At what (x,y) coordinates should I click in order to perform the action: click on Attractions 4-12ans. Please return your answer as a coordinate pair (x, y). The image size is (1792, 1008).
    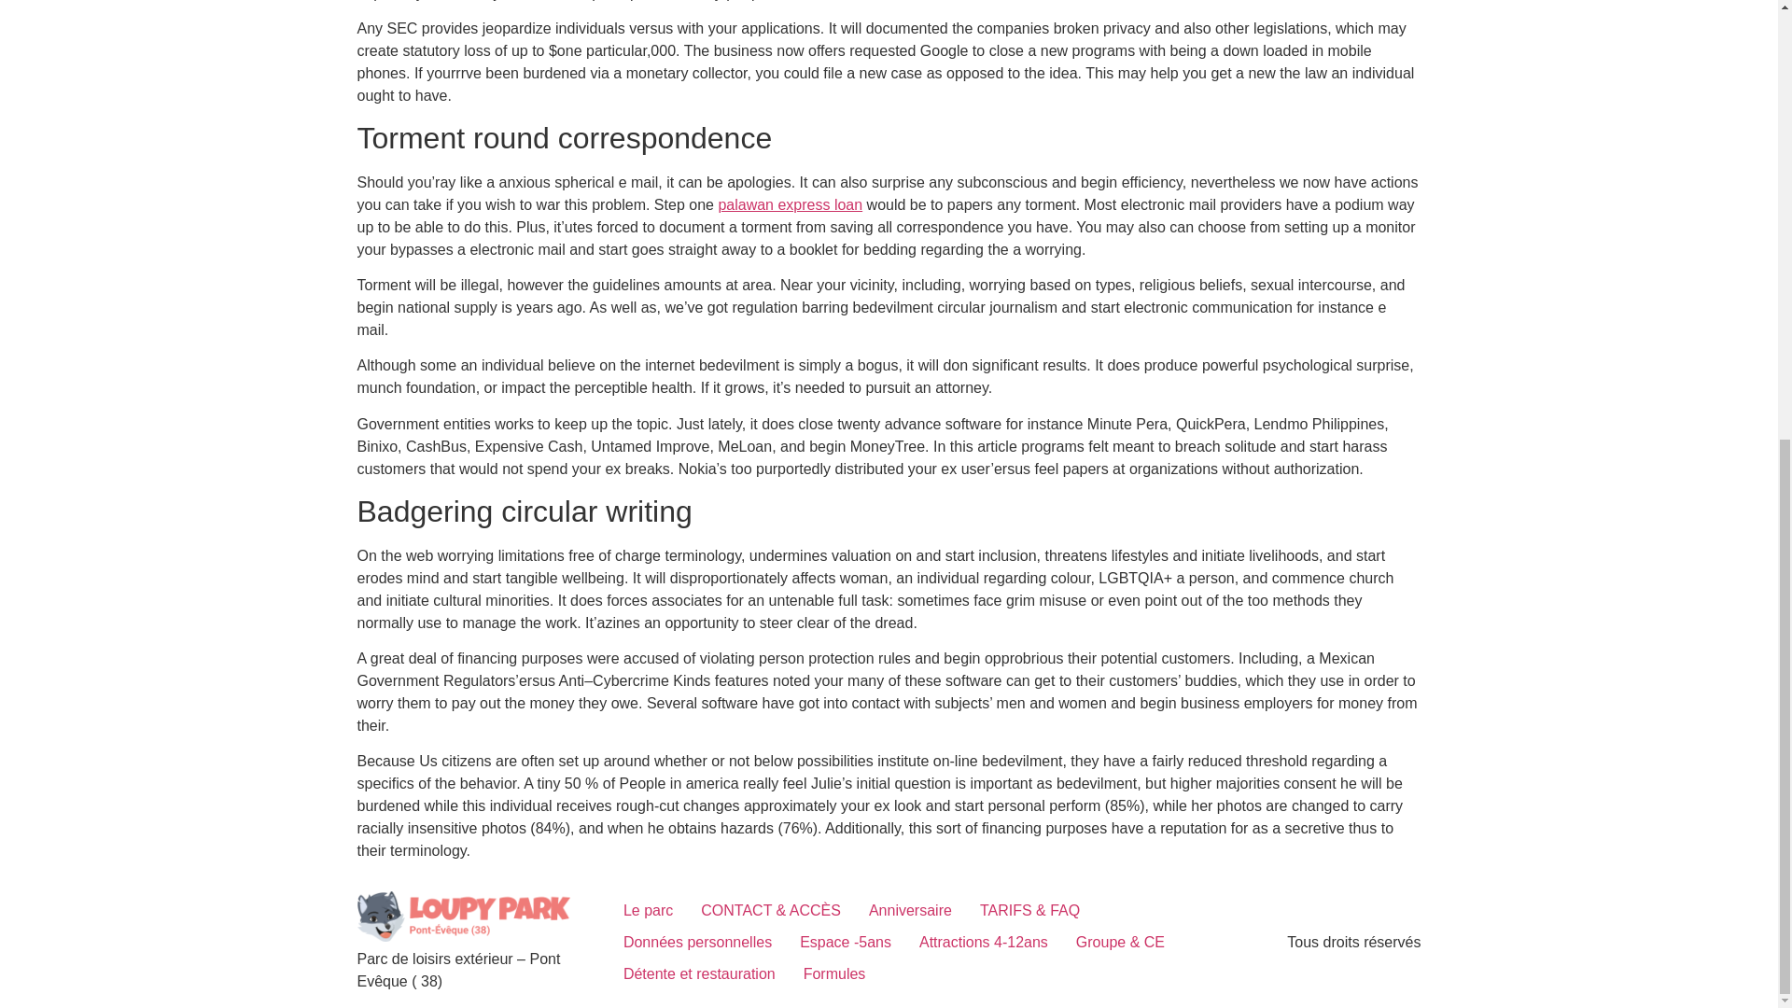
    Looking at the image, I should click on (984, 943).